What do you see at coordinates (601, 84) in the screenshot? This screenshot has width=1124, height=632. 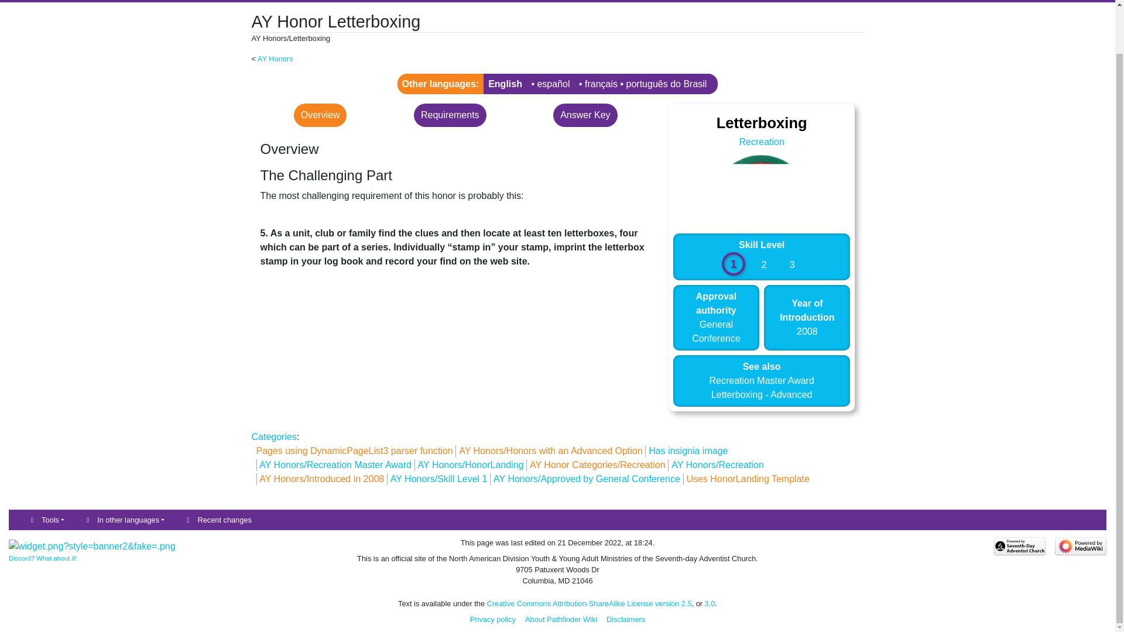 I see `Start translation for this language` at bounding box center [601, 84].